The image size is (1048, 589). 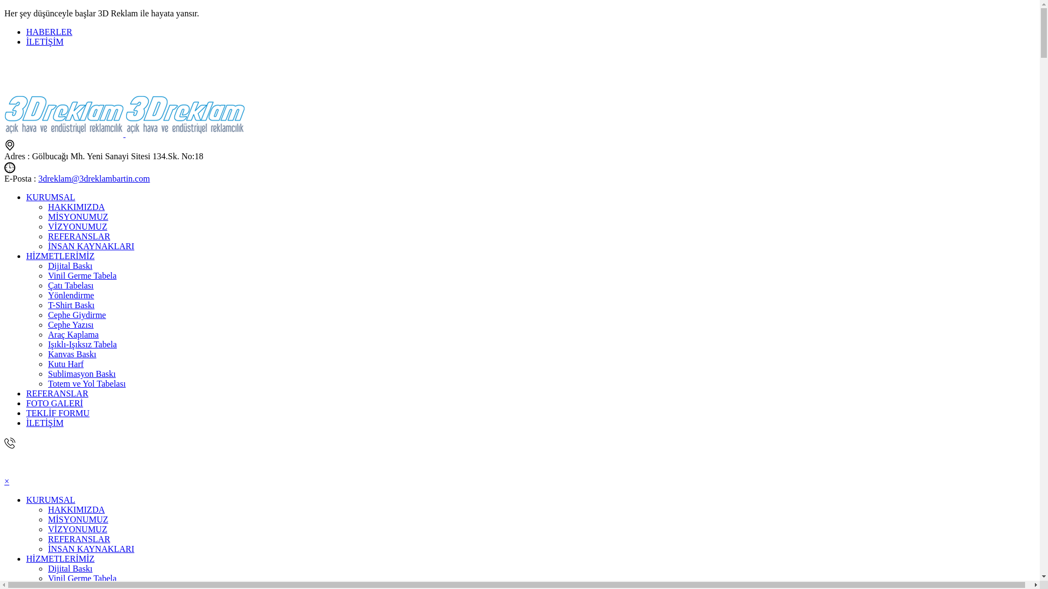 What do you see at coordinates (82, 276) in the screenshot?
I see `Vinil Germe Tabela` at bounding box center [82, 276].